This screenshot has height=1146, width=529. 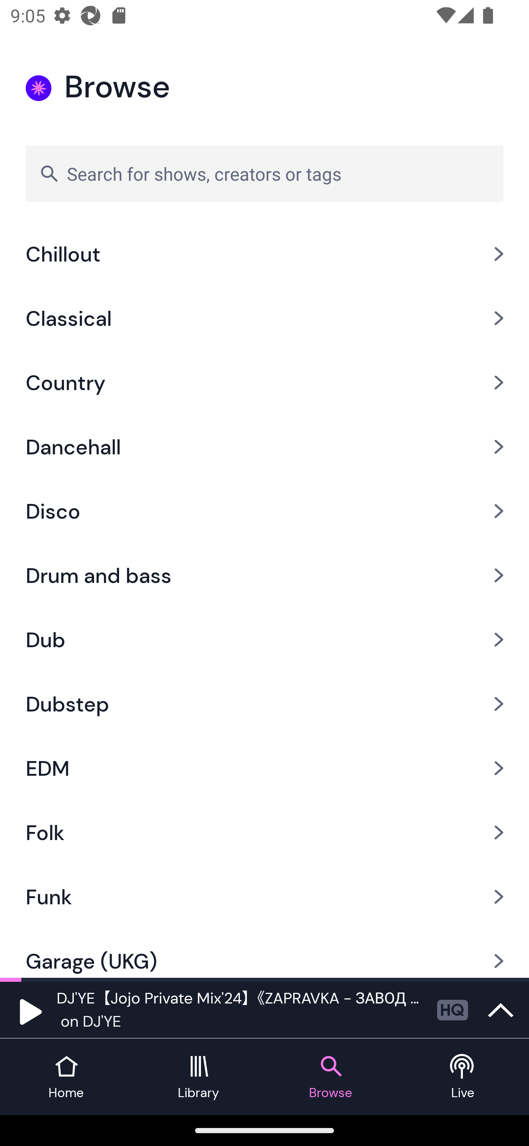 I want to click on Browse tab Browse, so click(x=331, y=1077).